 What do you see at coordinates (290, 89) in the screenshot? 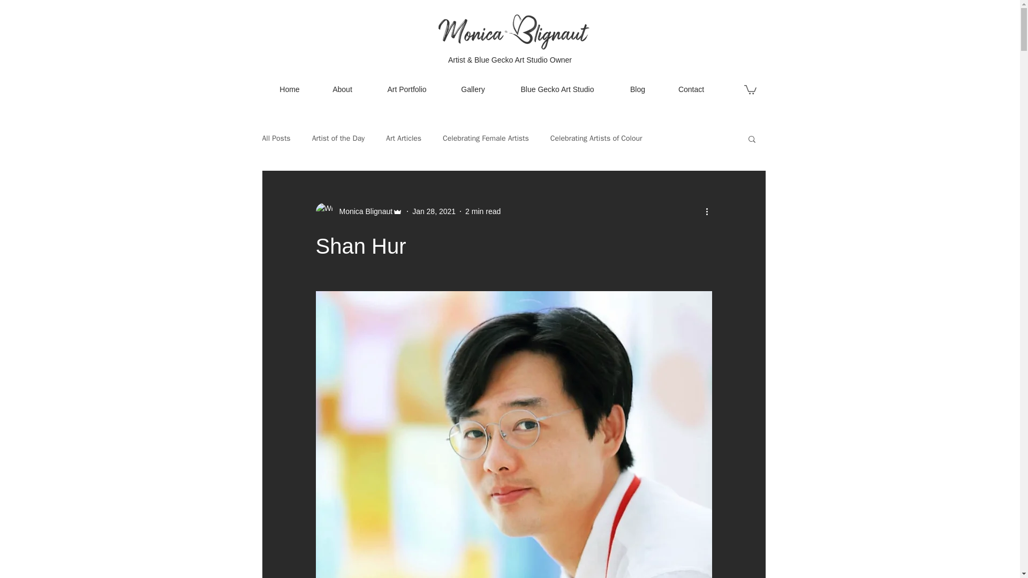
I see `Home` at bounding box center [290, 89].